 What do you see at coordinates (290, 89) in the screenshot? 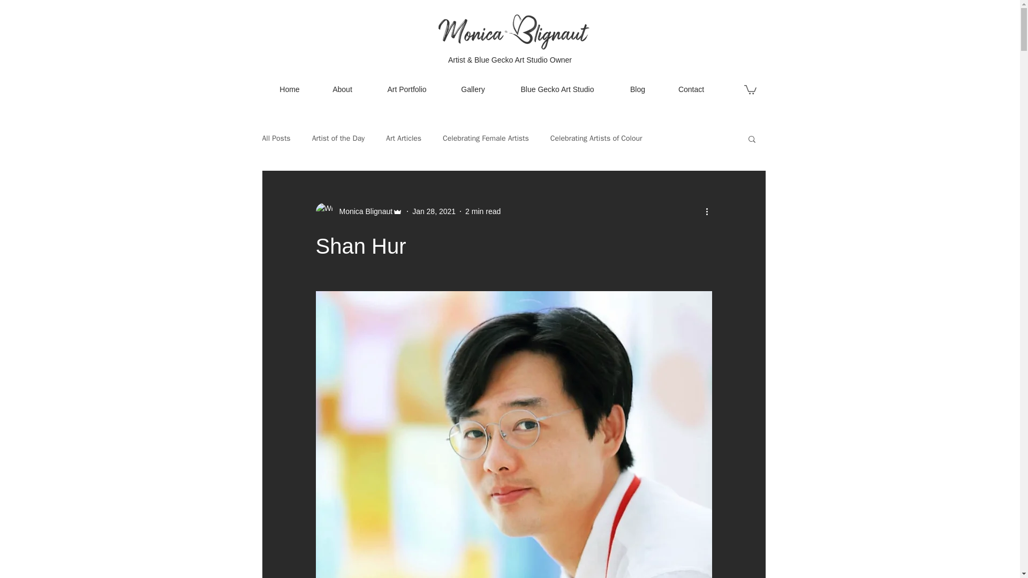
I see `Home` at bounding box center [290, 89].